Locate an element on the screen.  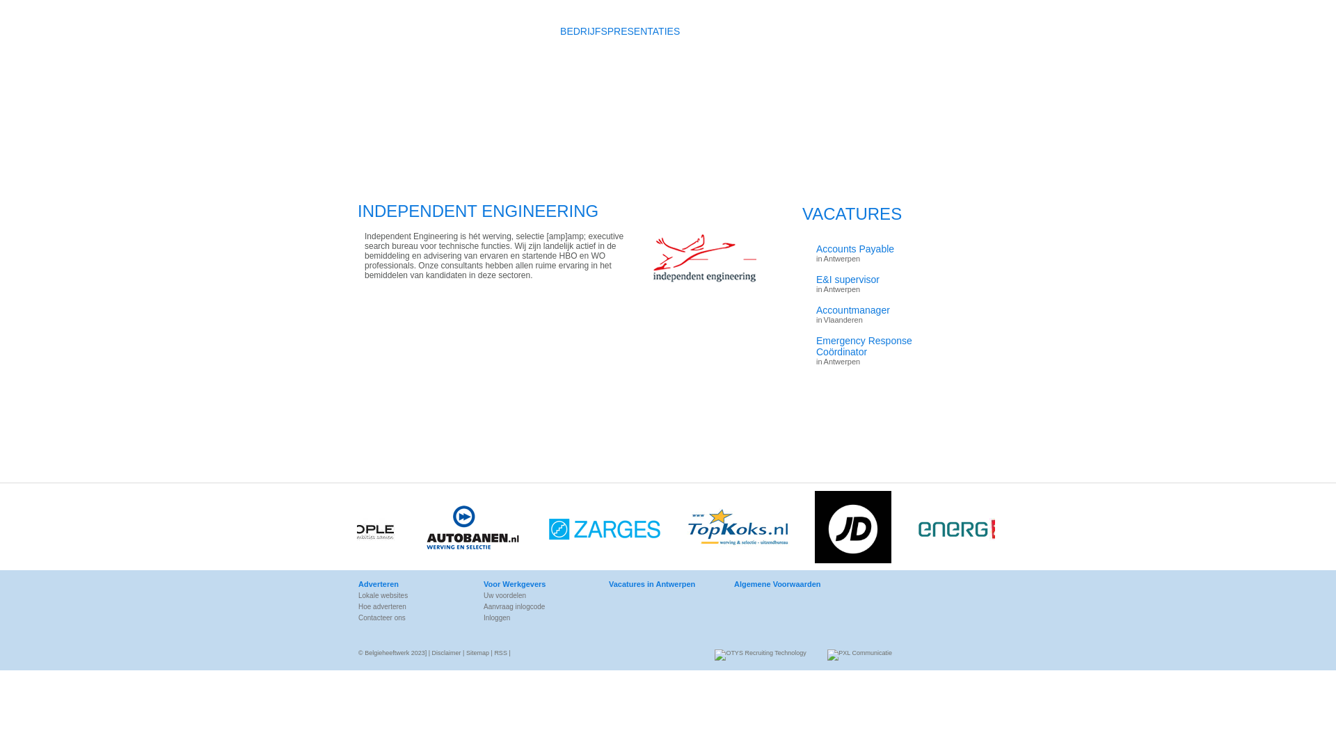
Hoe adverteren is located at coordinates (412, 606).